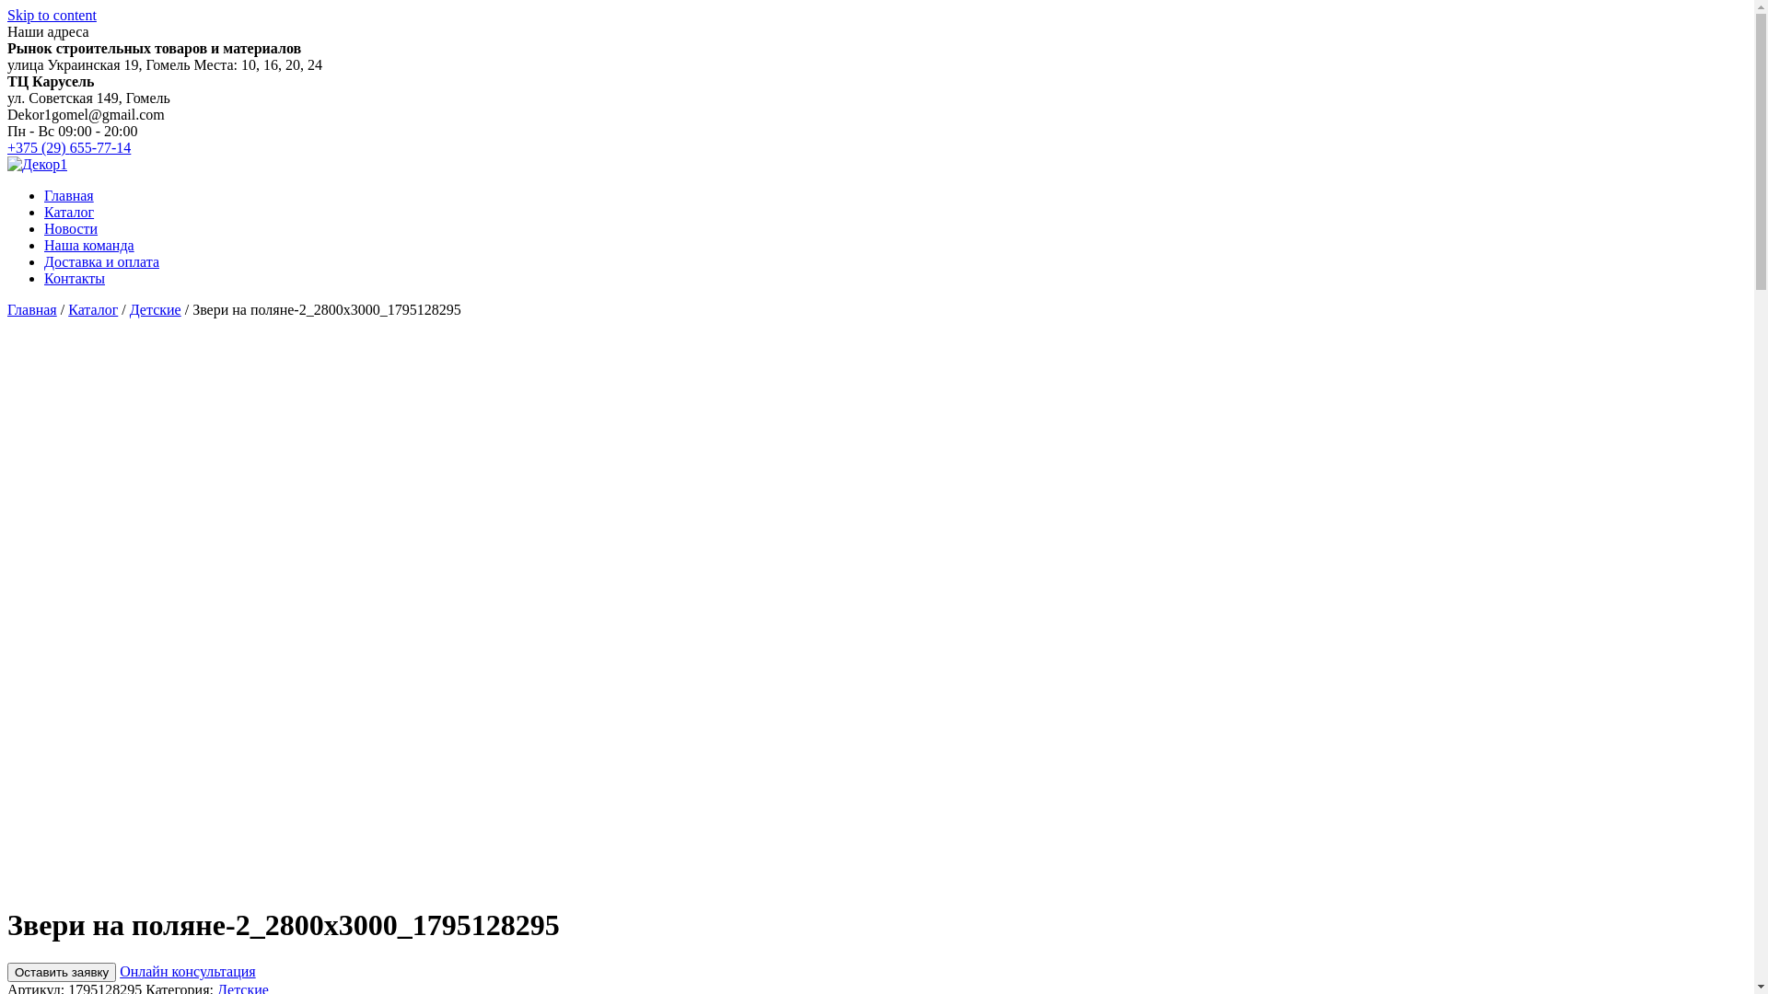 This screenshot has width=1768, height=994. I want to click on +375 (29) 655-77-14, so click(69, 147).